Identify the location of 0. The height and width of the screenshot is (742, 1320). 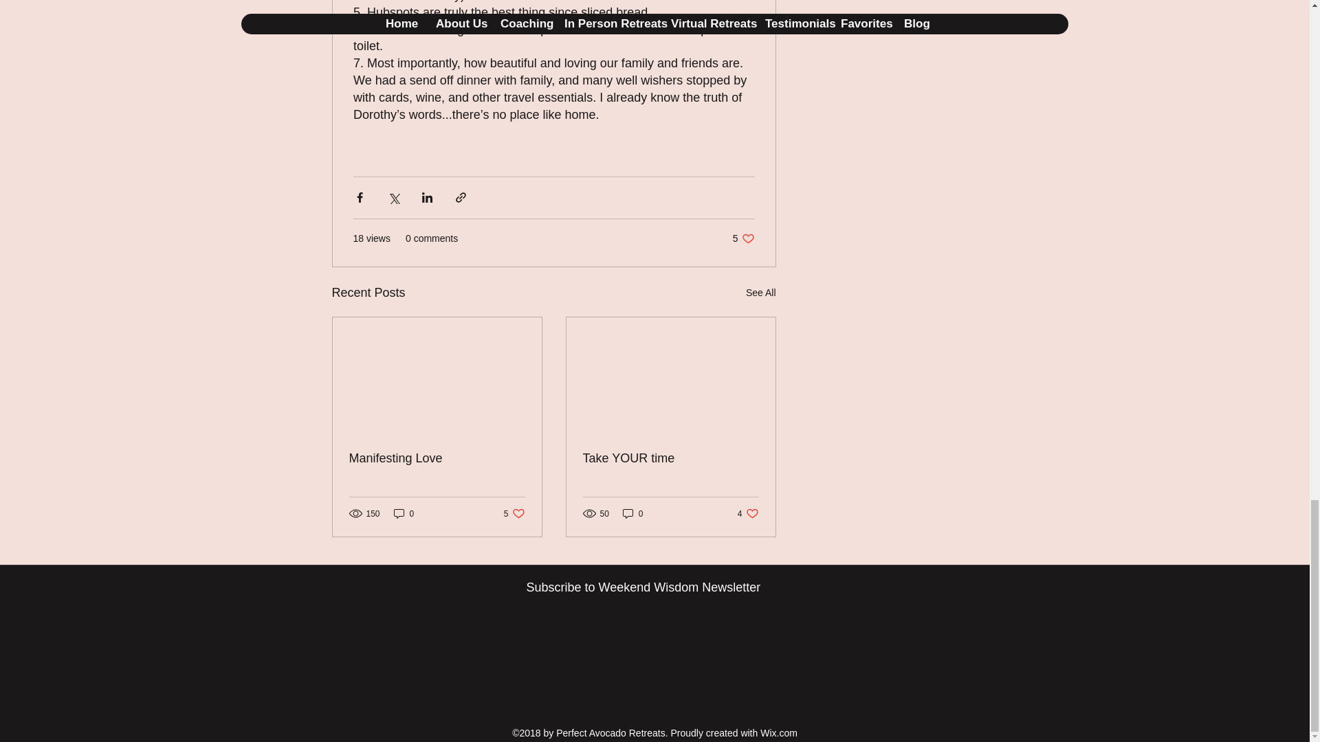
(514, 513).